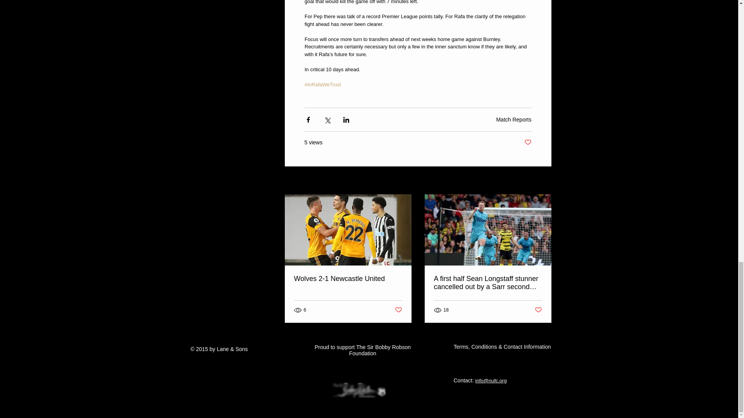 The image size is (744, 418). What do you see at coordinates (527, 142) in the screenshot?
I see `Post not marked as liked` at bounding box center [527, 142].